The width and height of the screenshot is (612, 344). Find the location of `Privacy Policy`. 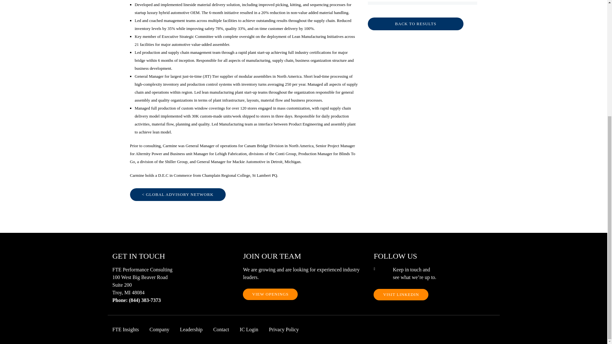

Privacy Policy is located at coordinates (289, 329).